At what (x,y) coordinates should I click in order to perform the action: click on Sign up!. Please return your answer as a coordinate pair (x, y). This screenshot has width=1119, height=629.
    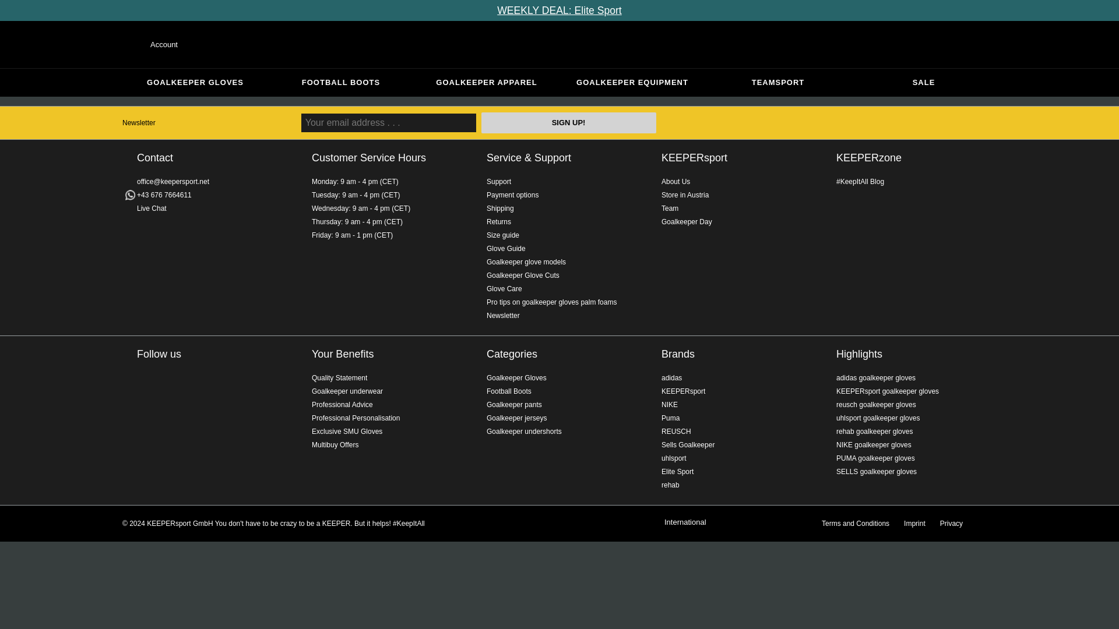
    Looking at the image, I should click on (568, 122).